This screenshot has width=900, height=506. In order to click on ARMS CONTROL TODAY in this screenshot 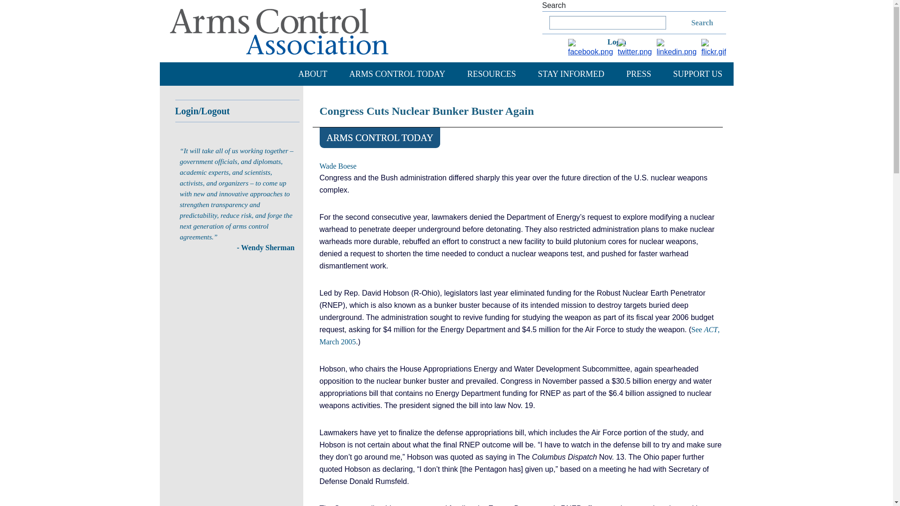, I will do `click(397, 74)`.